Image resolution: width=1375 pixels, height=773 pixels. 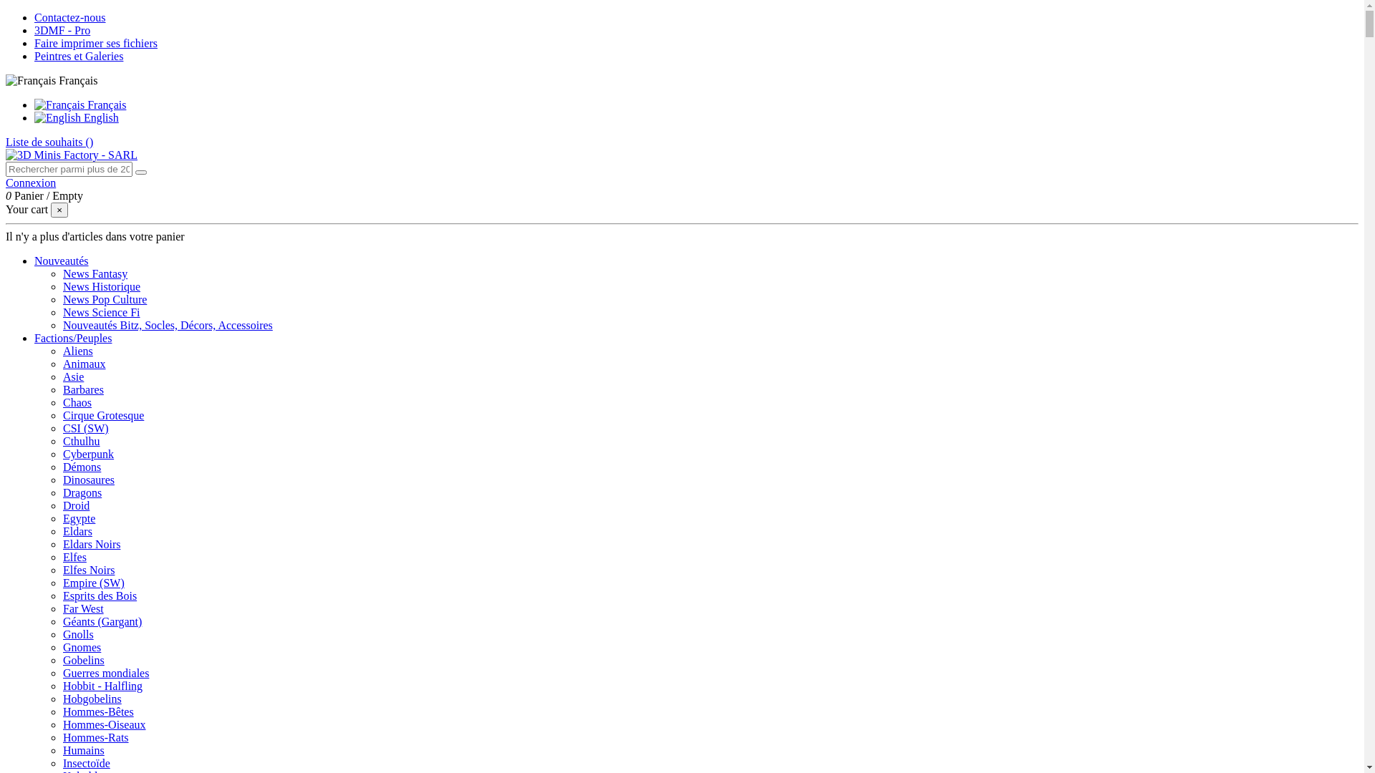 I want to click on News Science Fi, so click(x=102, y=312).